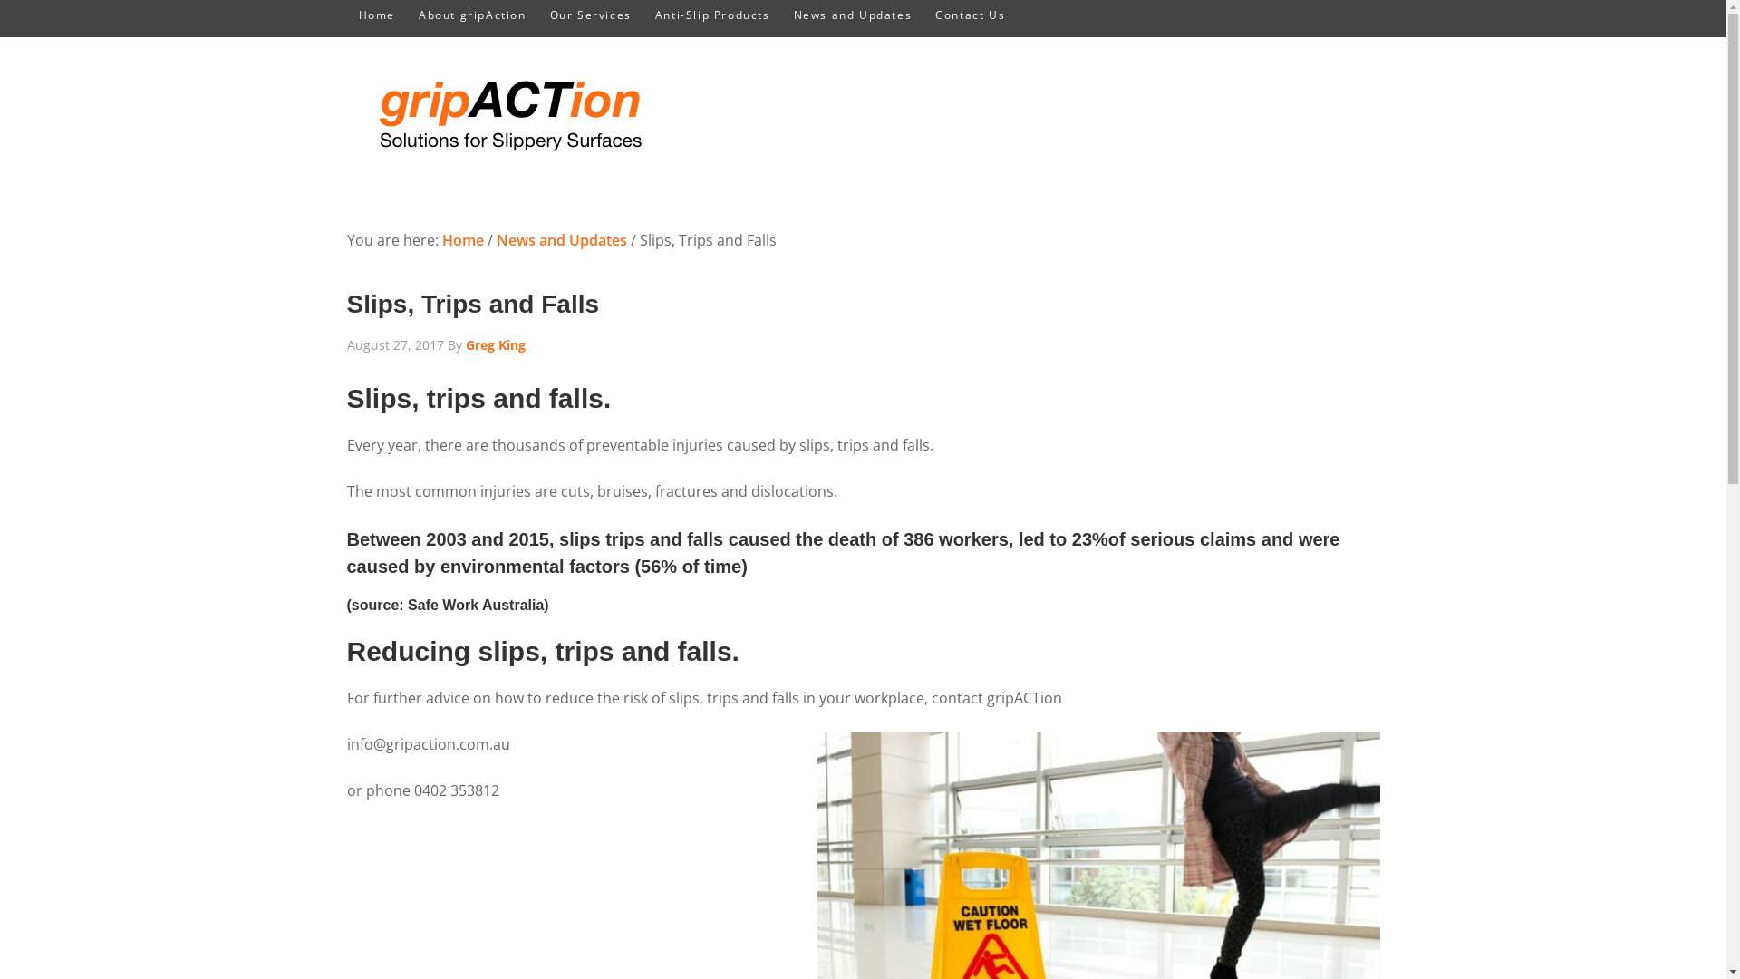 Image resolution: width=1740 pixels, height=979 pixels. What do you see at coordinates (591, 15) in the screenshot?
I see `Our Services` at bounding box center [591, 15].